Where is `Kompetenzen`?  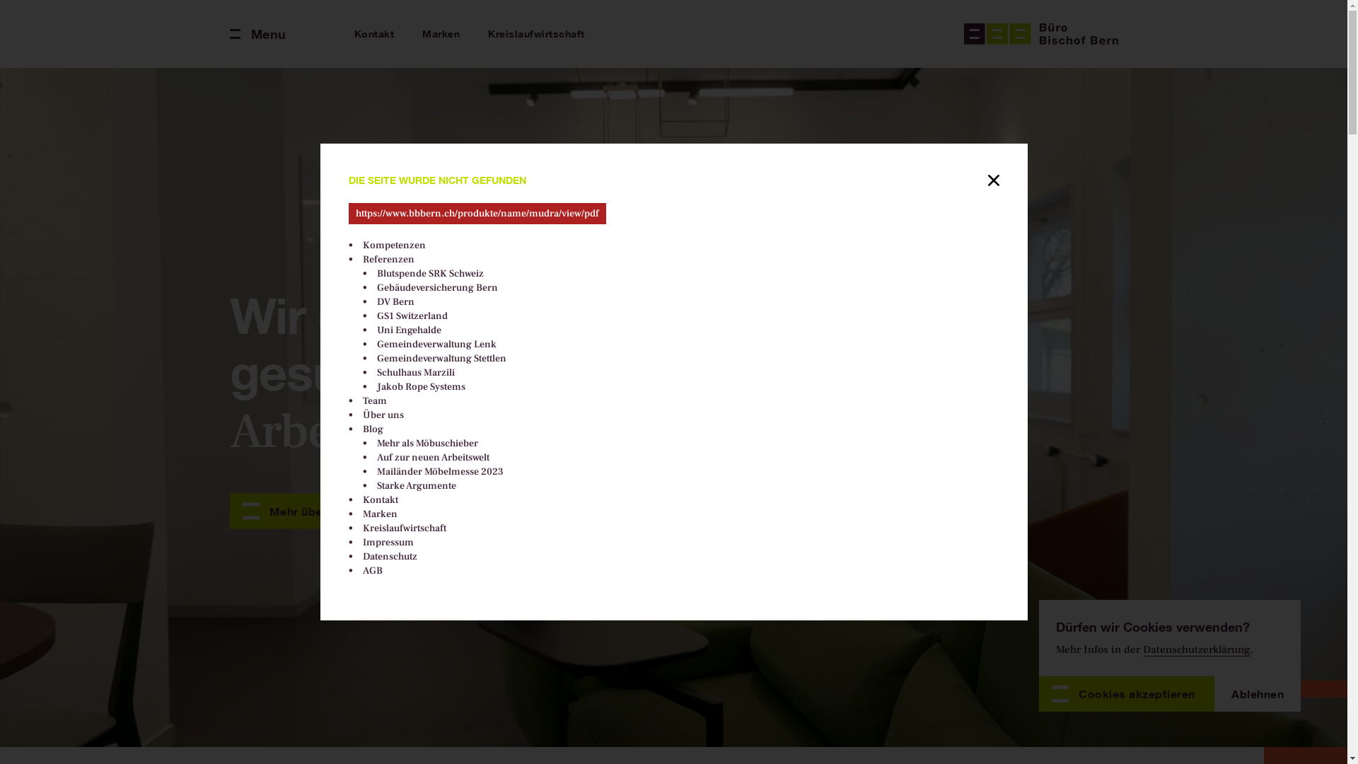
Kompetenzen is located at coordinates (393, 245).